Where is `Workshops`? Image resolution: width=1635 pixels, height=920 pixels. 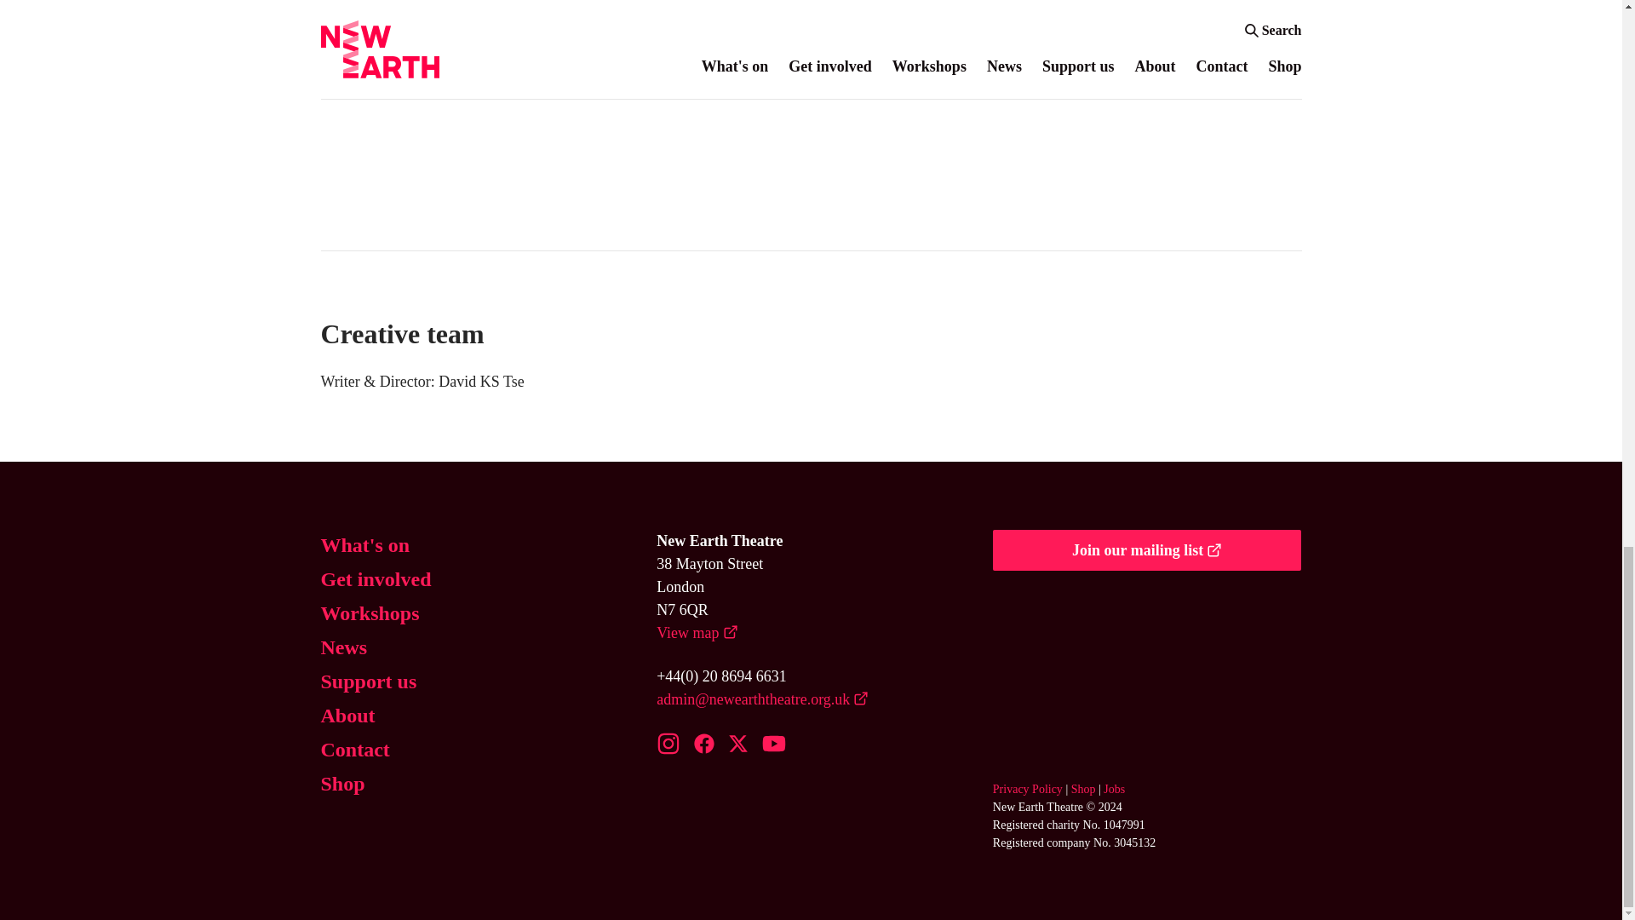
Workshops is located at coordinates (370, 613).